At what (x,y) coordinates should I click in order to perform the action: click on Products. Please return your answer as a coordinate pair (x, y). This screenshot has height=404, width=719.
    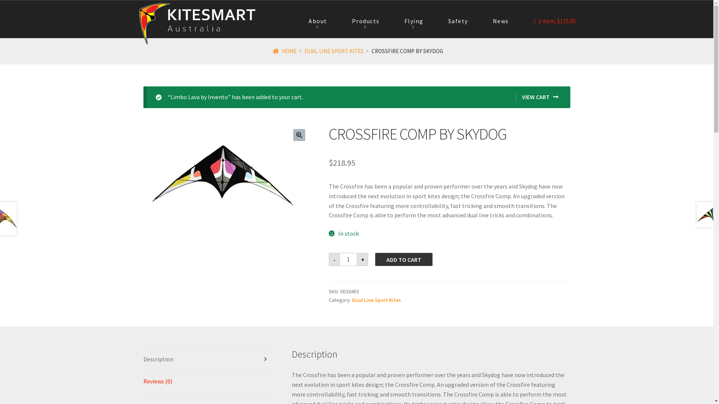
    Looking at the image, I should click on (365, 21).